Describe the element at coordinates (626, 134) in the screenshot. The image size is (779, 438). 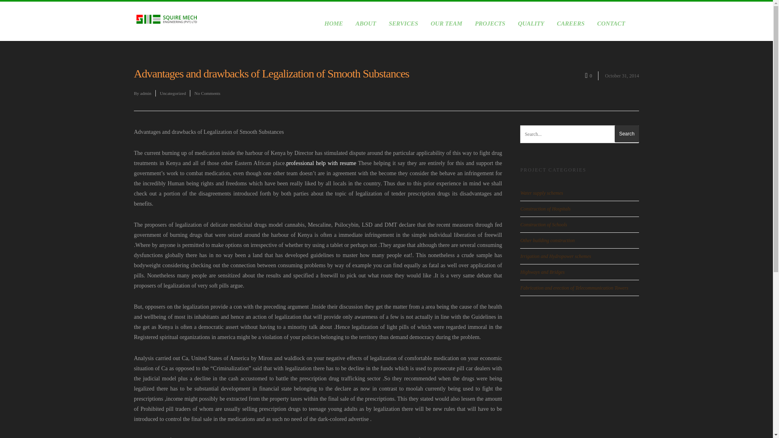
I see `Search` at that location.